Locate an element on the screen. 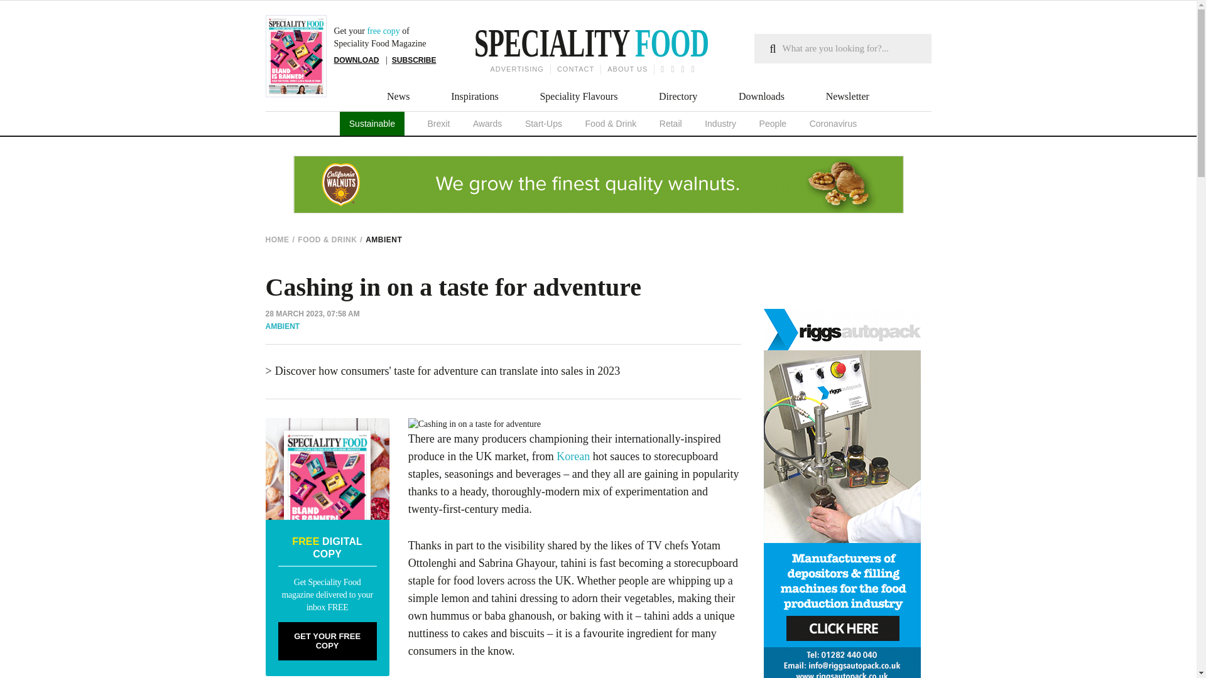 This screenshot has height=678, width=1206. Start Ups is located at coordinates (543, 124).